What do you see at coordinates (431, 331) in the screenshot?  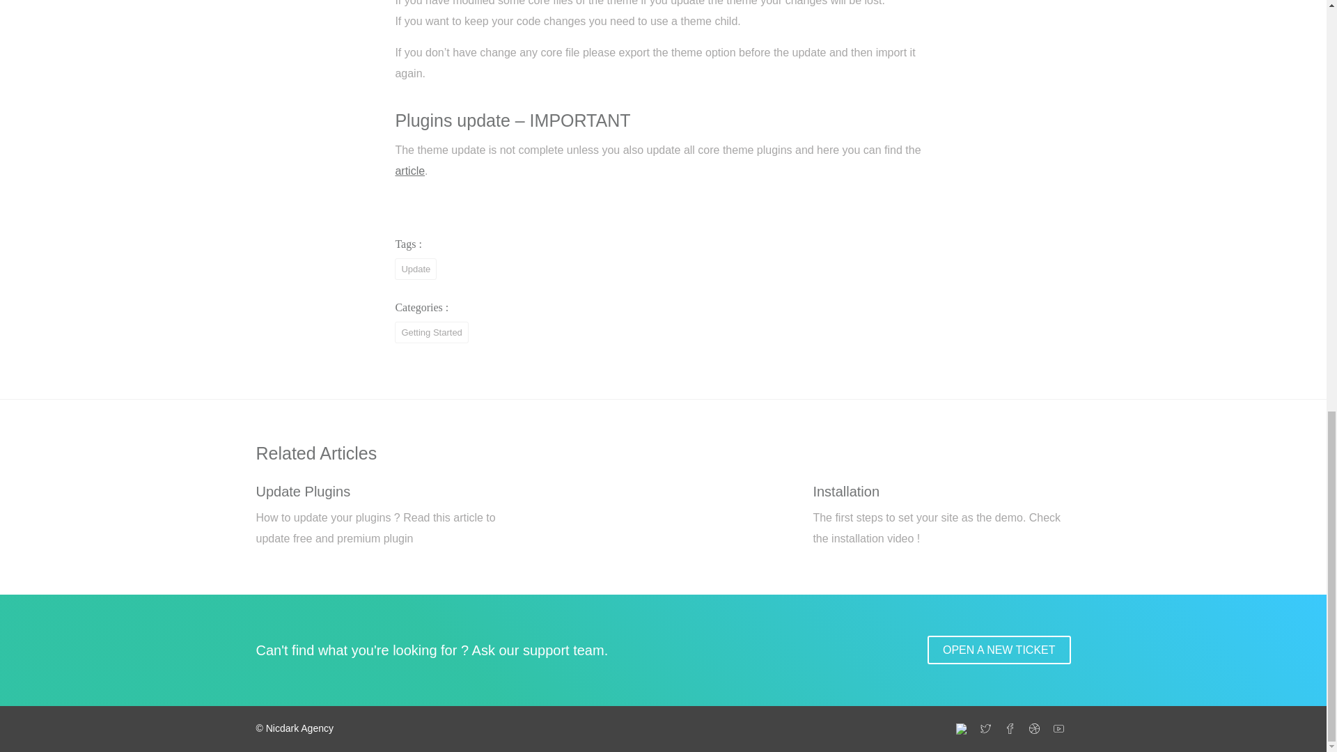 I see `Getting Started` at bounding box center [431, 331].